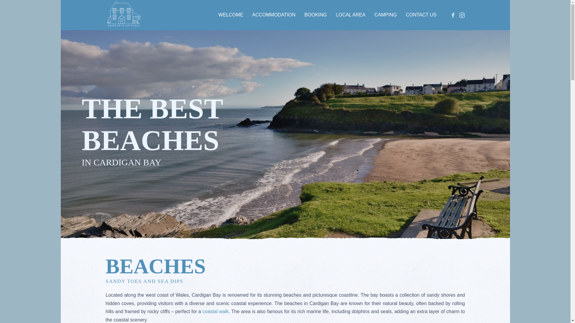 Image resolution: width=575 pixels, height=323 pixels. Describe the element at coordinates (421, 15) in the screenshot. I see `CONTACT US` at that location.